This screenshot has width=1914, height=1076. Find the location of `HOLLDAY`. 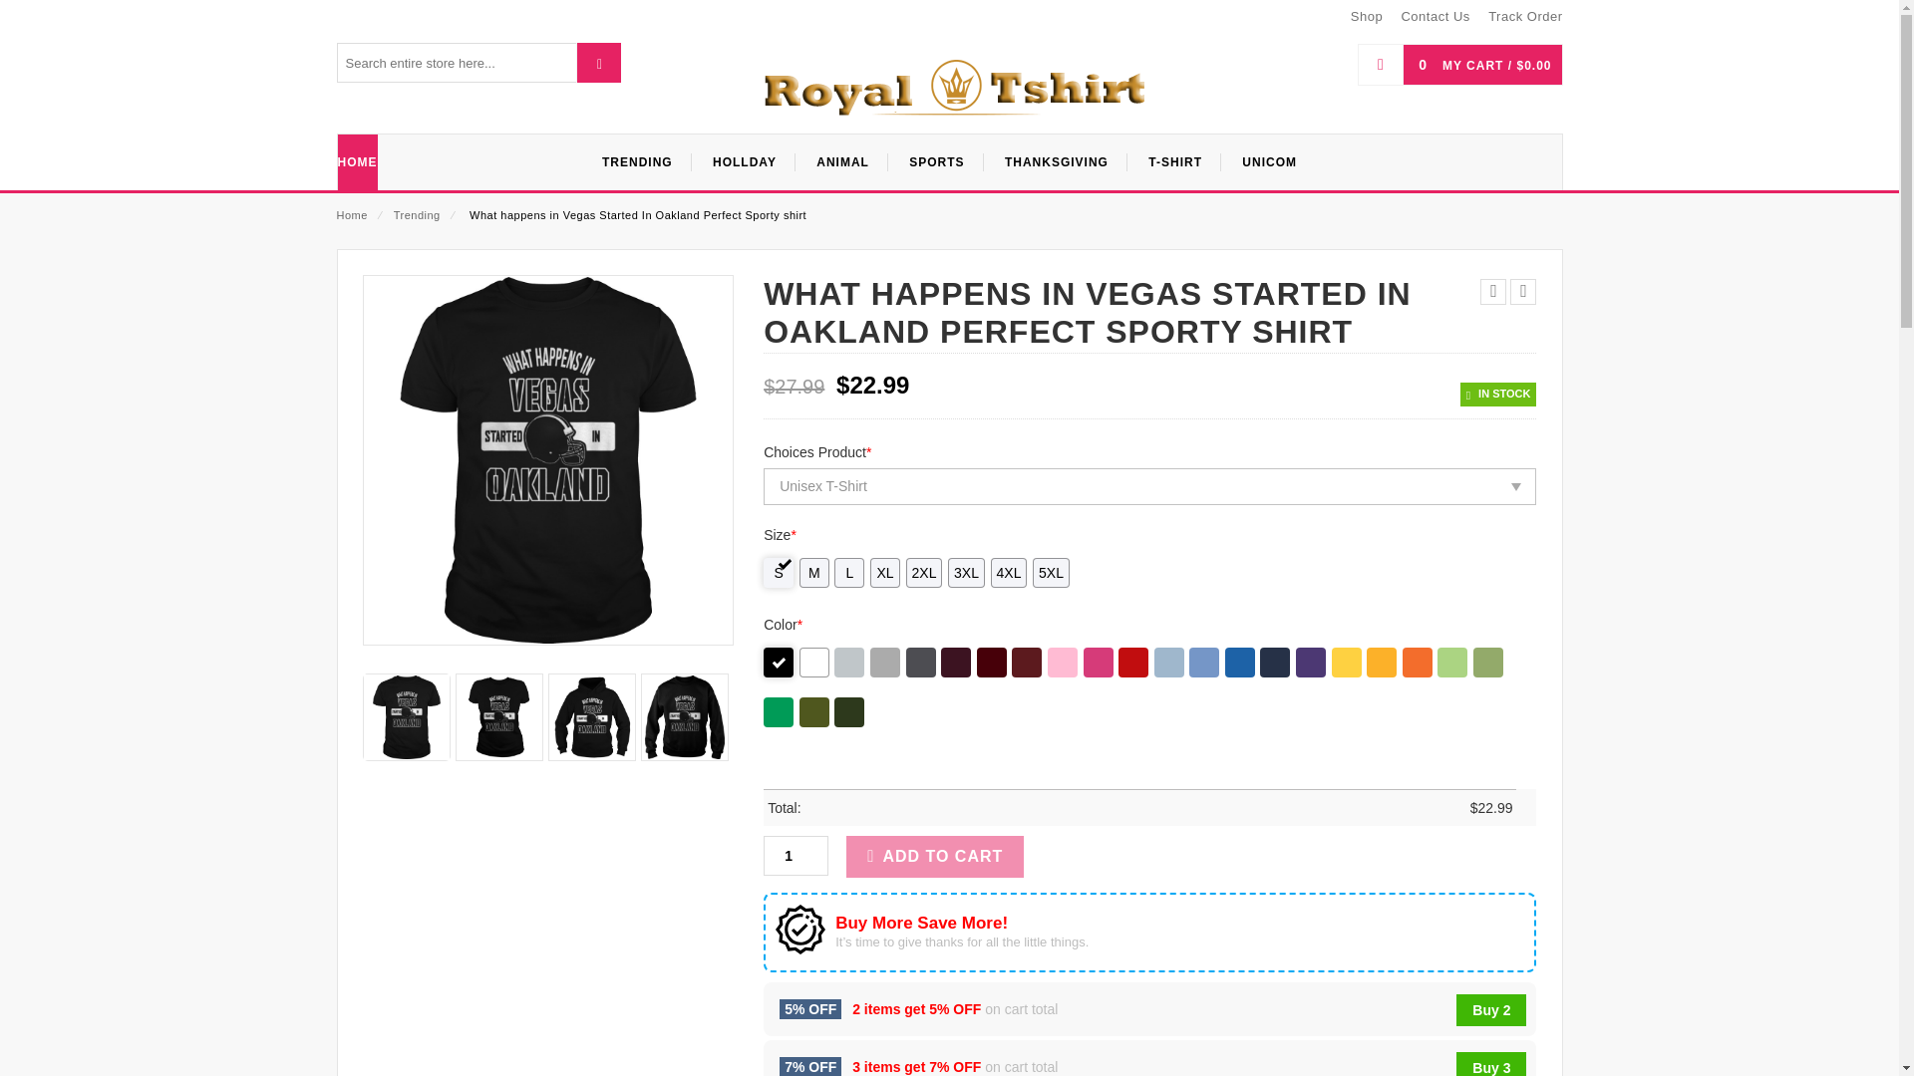

HOLLDAY is located at coordinates (745, 162).